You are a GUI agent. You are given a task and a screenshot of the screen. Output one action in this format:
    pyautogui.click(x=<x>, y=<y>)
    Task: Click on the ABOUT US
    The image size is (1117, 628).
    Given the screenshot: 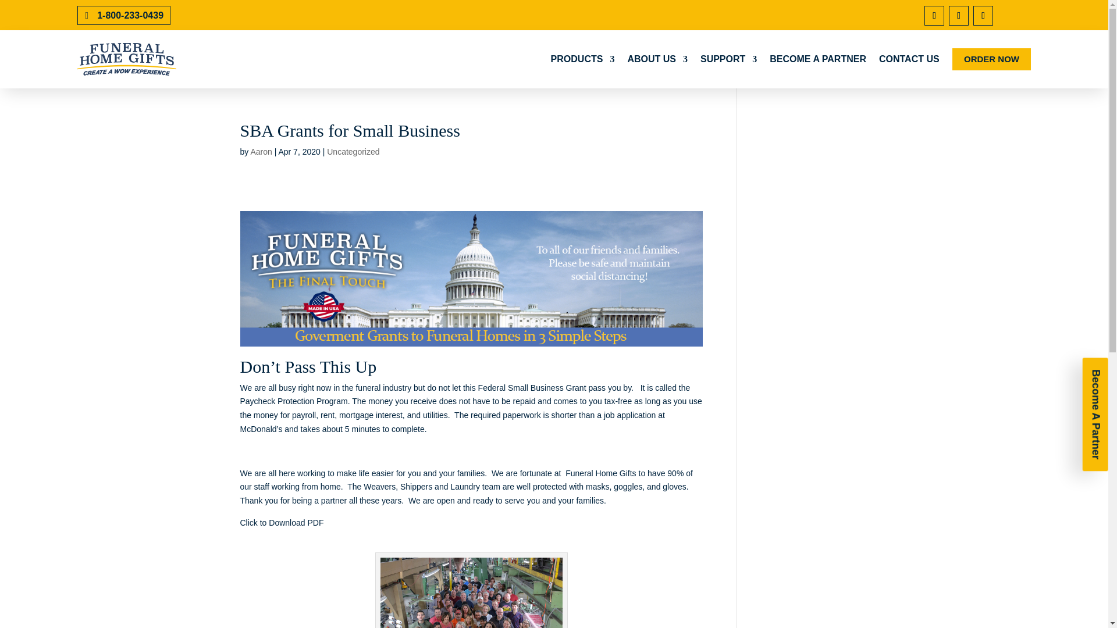 What is the action you would take?
    pyautogui.click(x=657, y=59)
    